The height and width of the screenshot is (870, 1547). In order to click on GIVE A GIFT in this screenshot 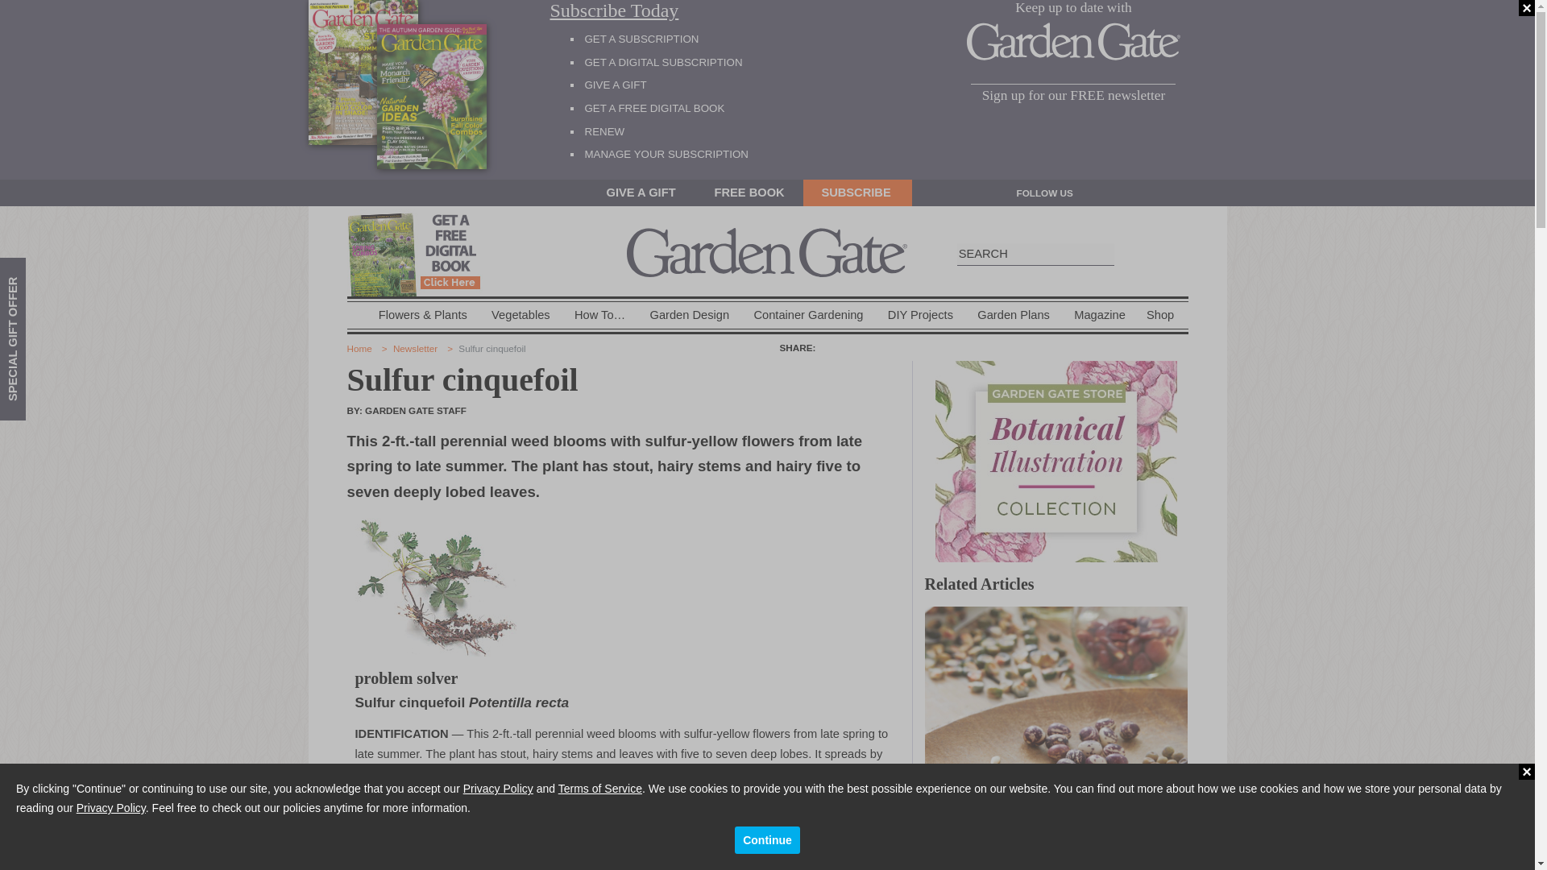, I will do `click(641, 193)`.